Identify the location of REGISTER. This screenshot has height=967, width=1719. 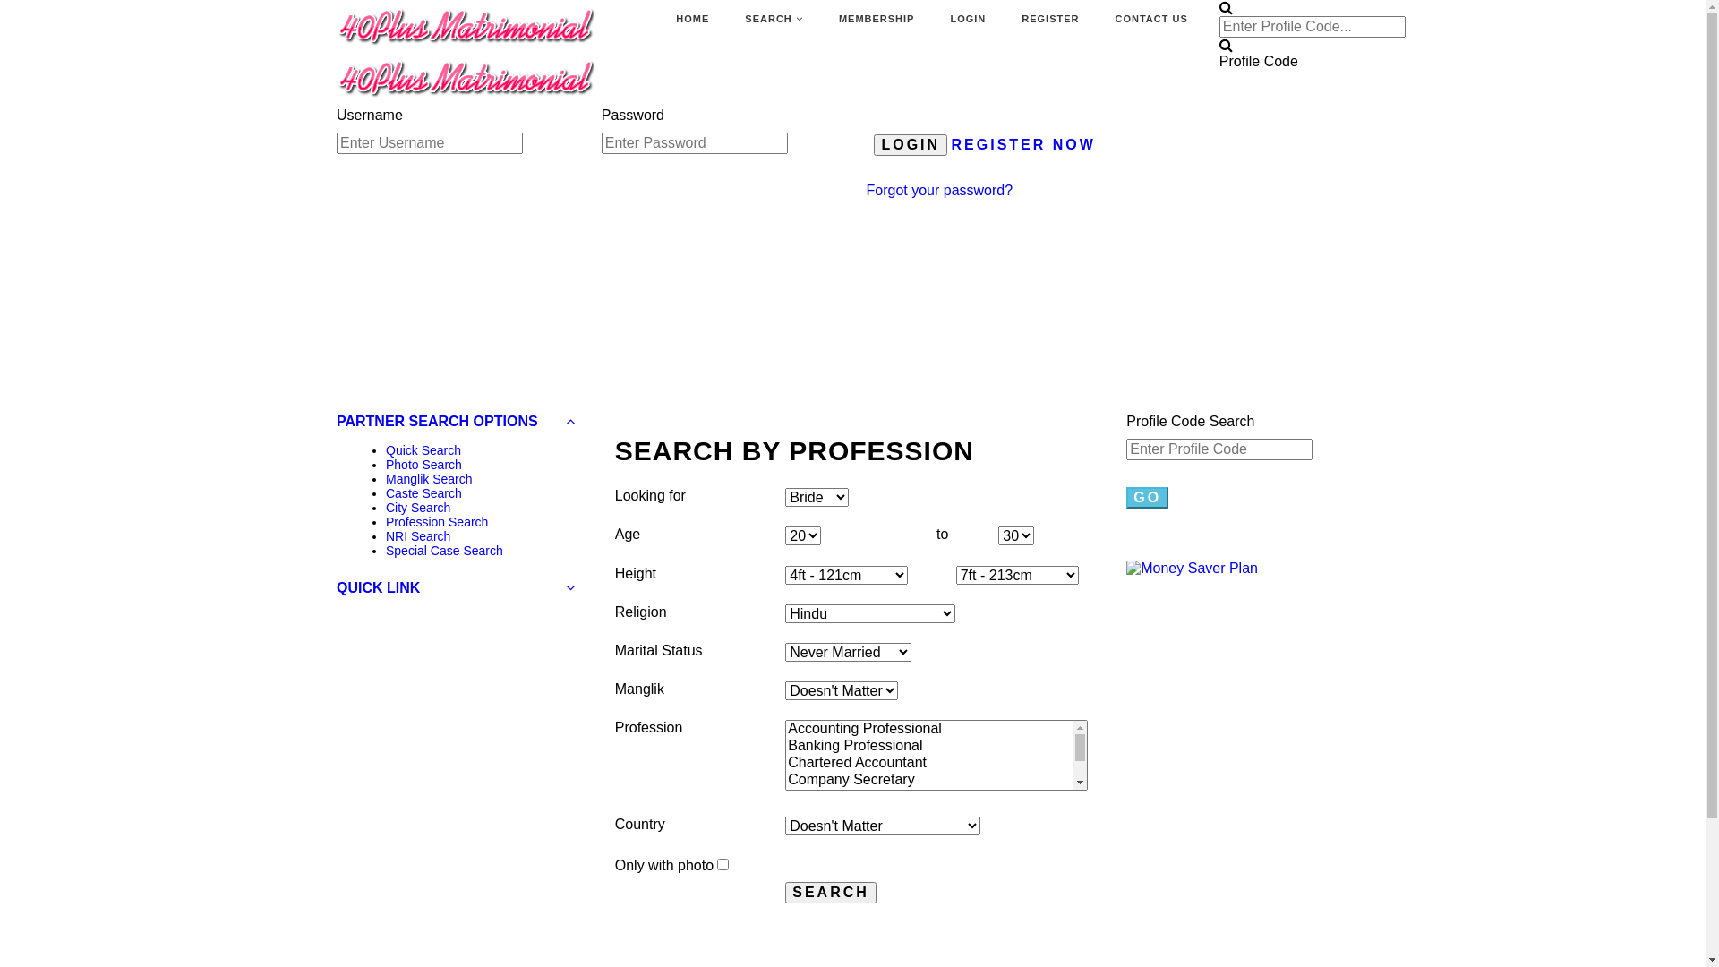
(1050, 20).